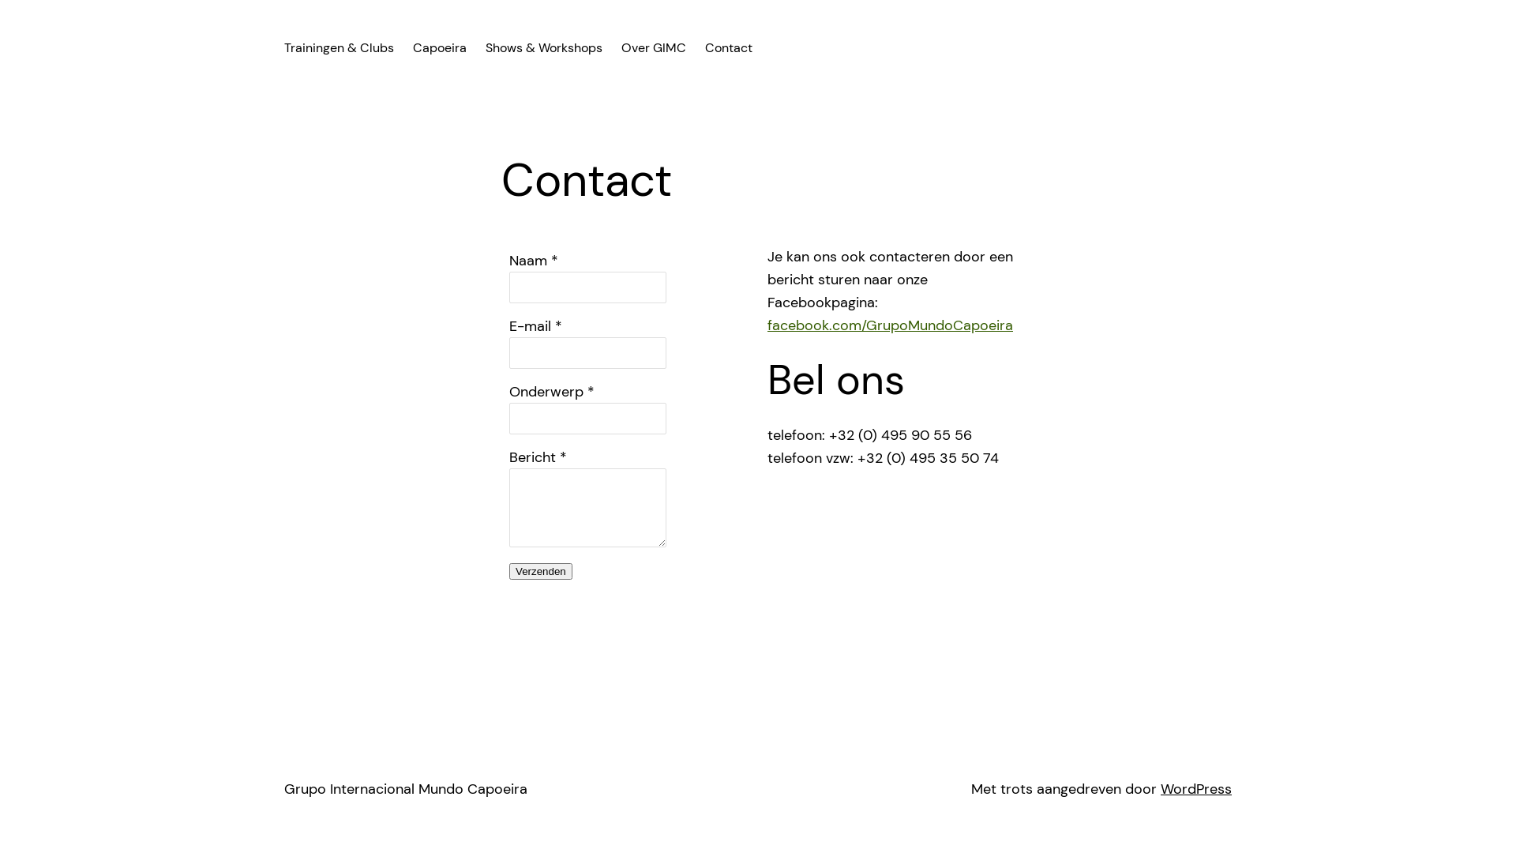 The height and width of the screenshot is (853, 1516). What do you see at coordinates (440, 48) in the screenshot?
I see `Capoeira` at bounding box center [440, 48].